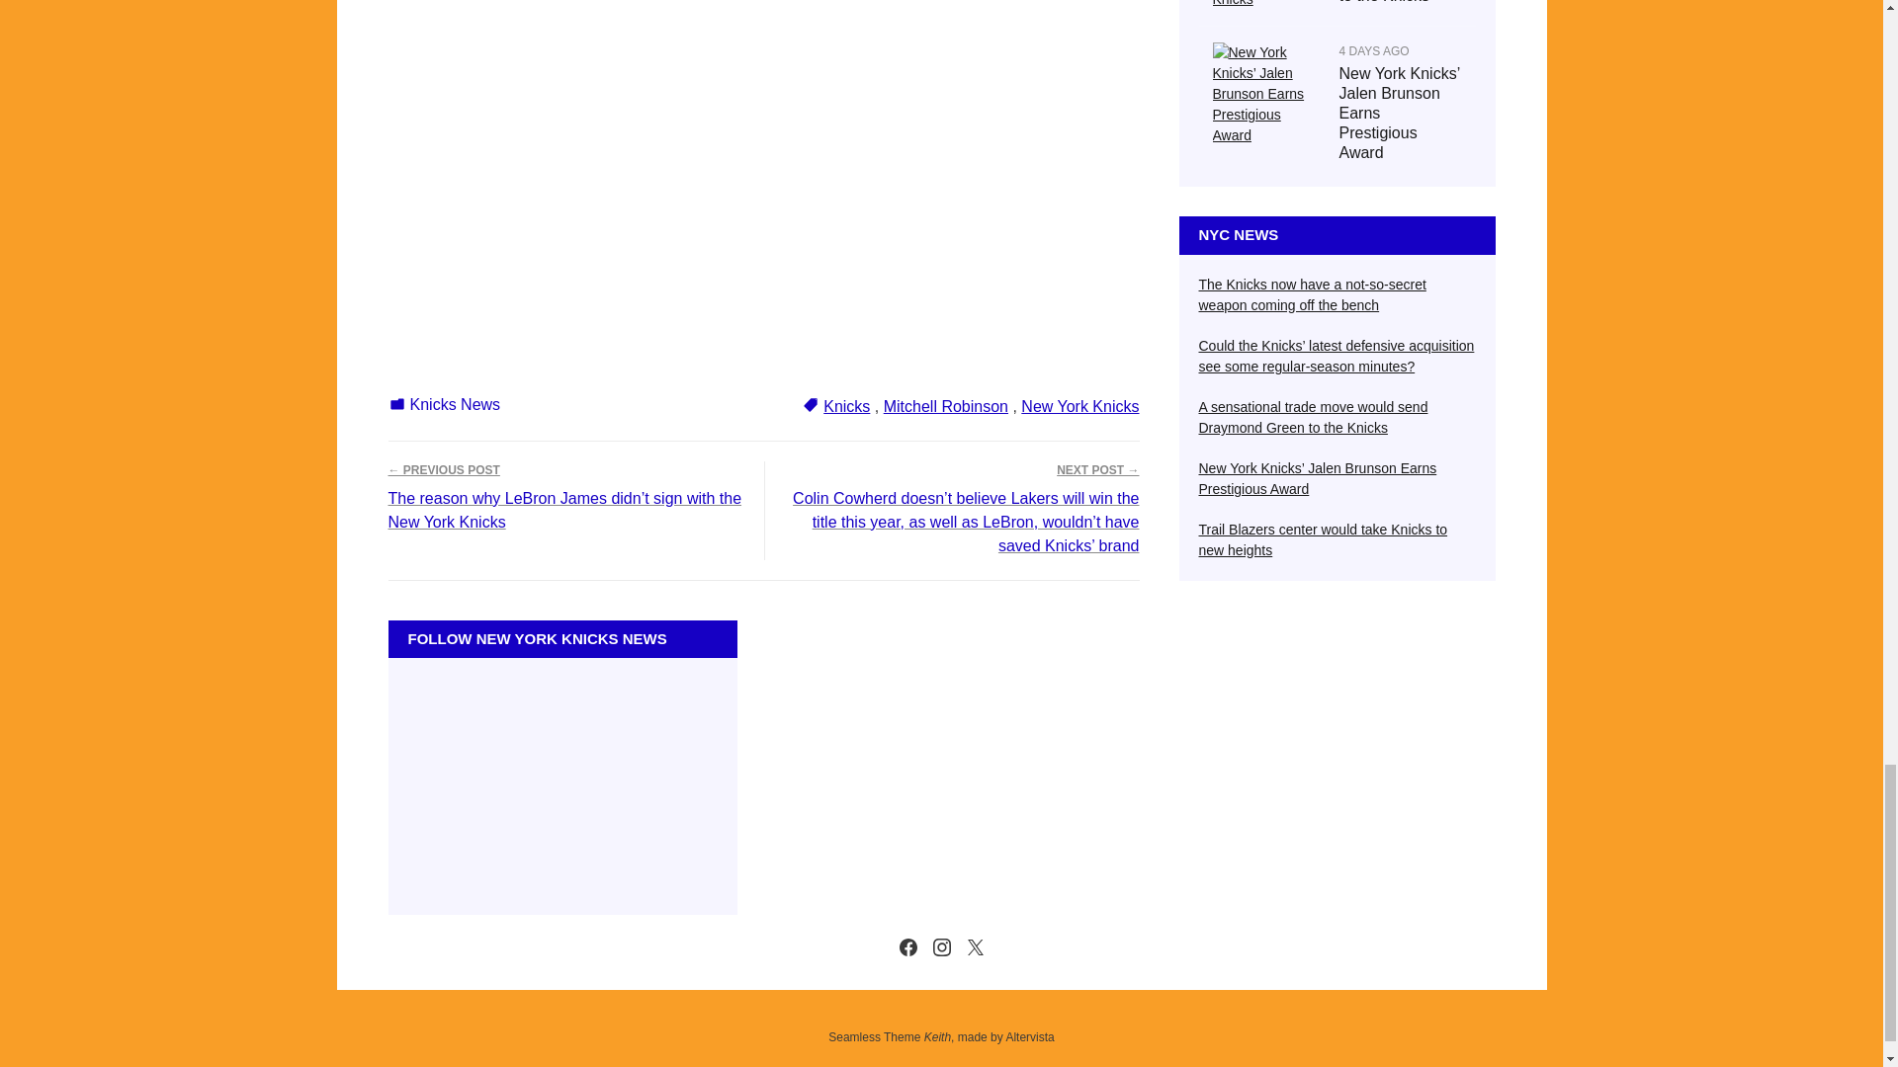 This screenshot has width=1898, height=1067. What do you see at coordinates (846, 406) in the screenshot?
I see `Knicks` at bounding box center [846, 406].